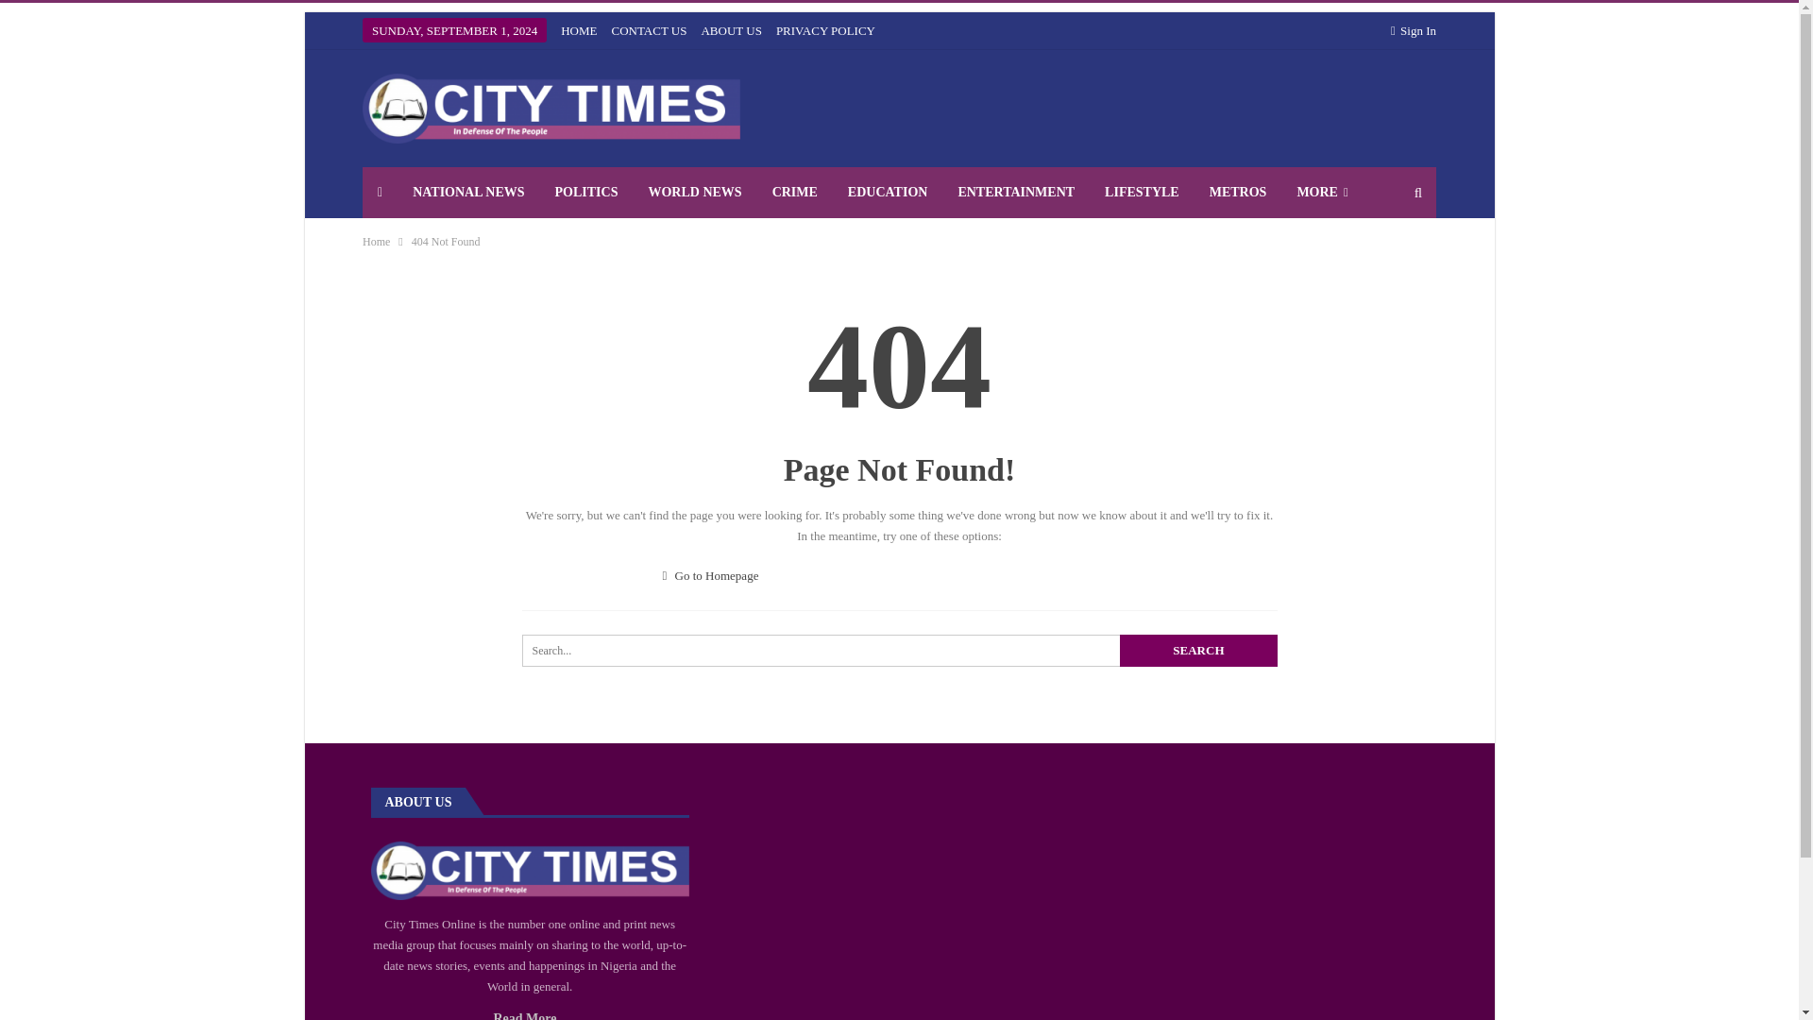  Describe the element at coordinates (376, 242) in the screenshot. I see `Home` at that location.